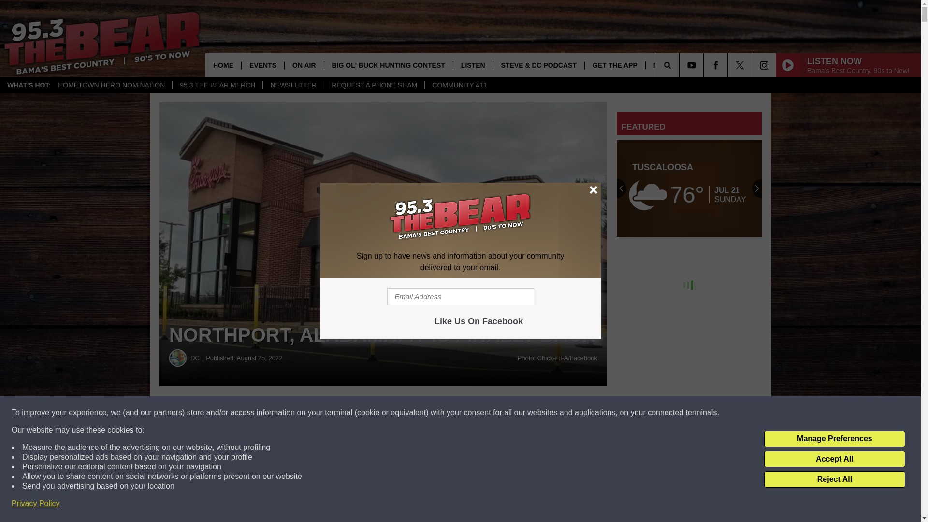  What do you see at coordinates (459, 85) in the screenshot?
I see `COMMUNITY 411` at bounding box center [459, 85].